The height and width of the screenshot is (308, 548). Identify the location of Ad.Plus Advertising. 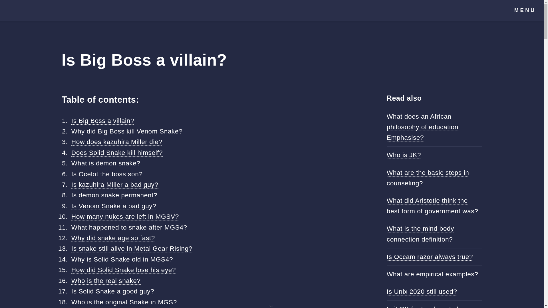
(272, 306).